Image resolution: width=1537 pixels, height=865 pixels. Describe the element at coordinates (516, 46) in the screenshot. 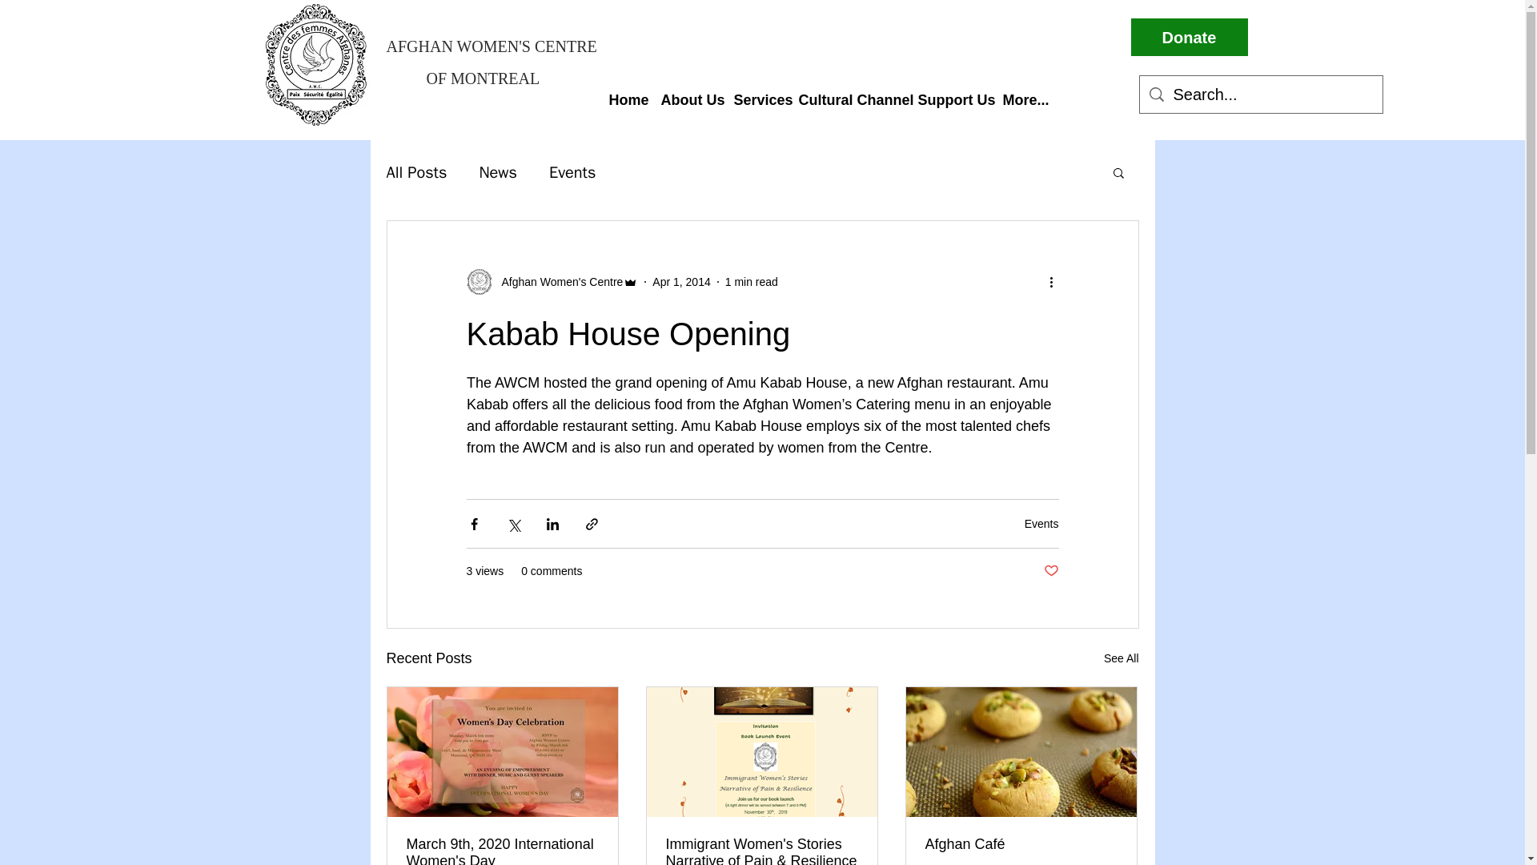

I see `AFGHAN WOMEN'S CENTRE` at that location.